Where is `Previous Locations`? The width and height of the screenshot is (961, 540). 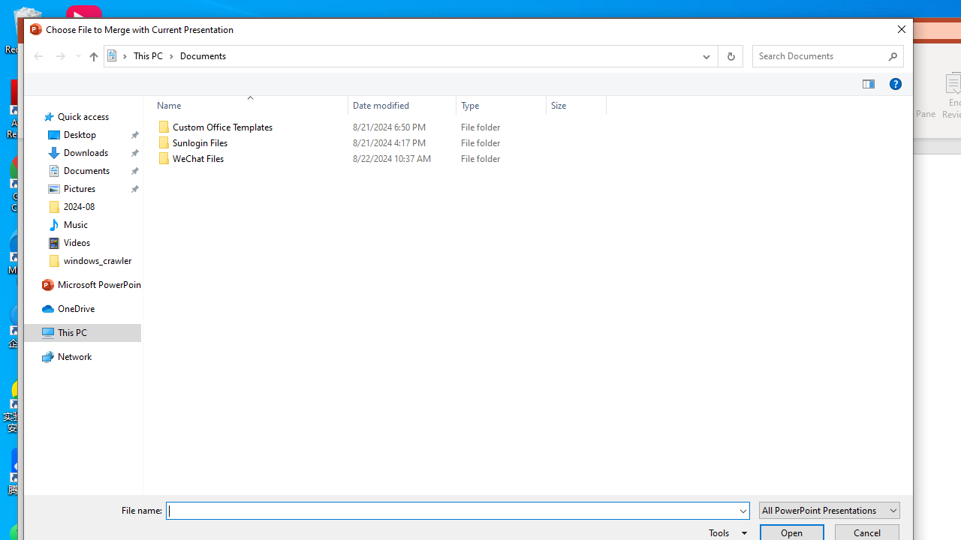 Previous Locations is located at coordinates (705, 55).